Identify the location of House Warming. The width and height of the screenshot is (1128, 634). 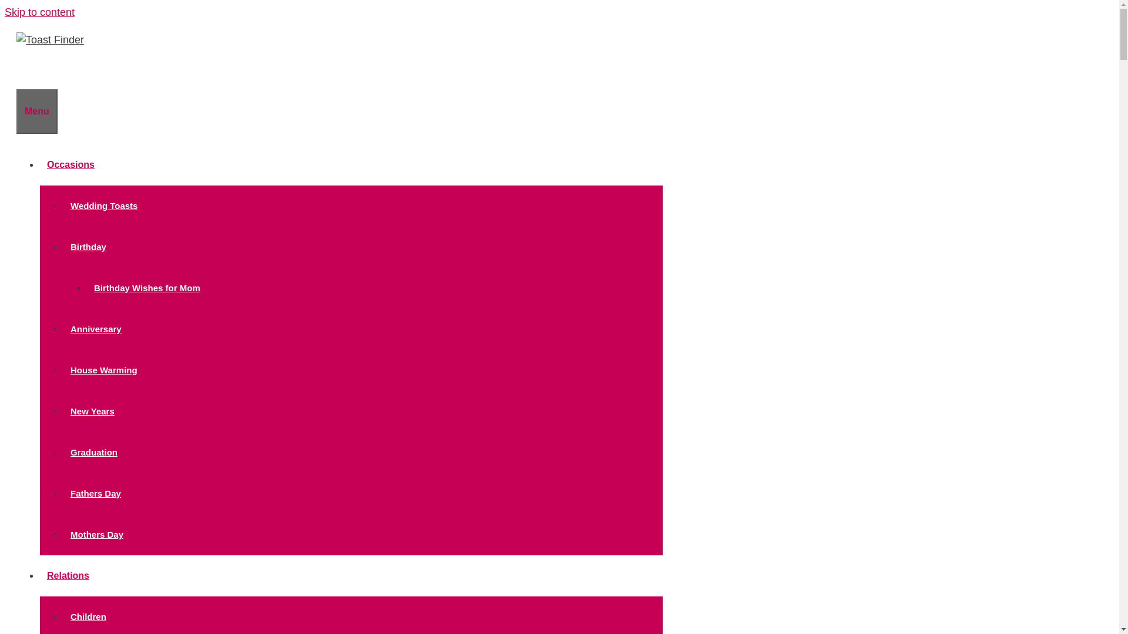
(103, 370).